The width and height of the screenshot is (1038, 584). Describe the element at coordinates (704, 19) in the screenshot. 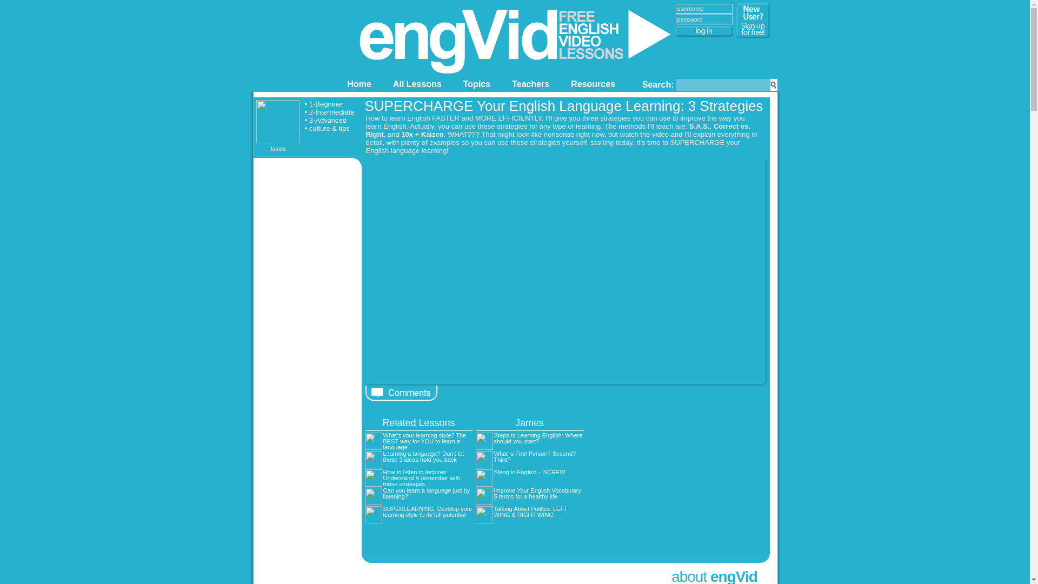

I see `password` at that location.